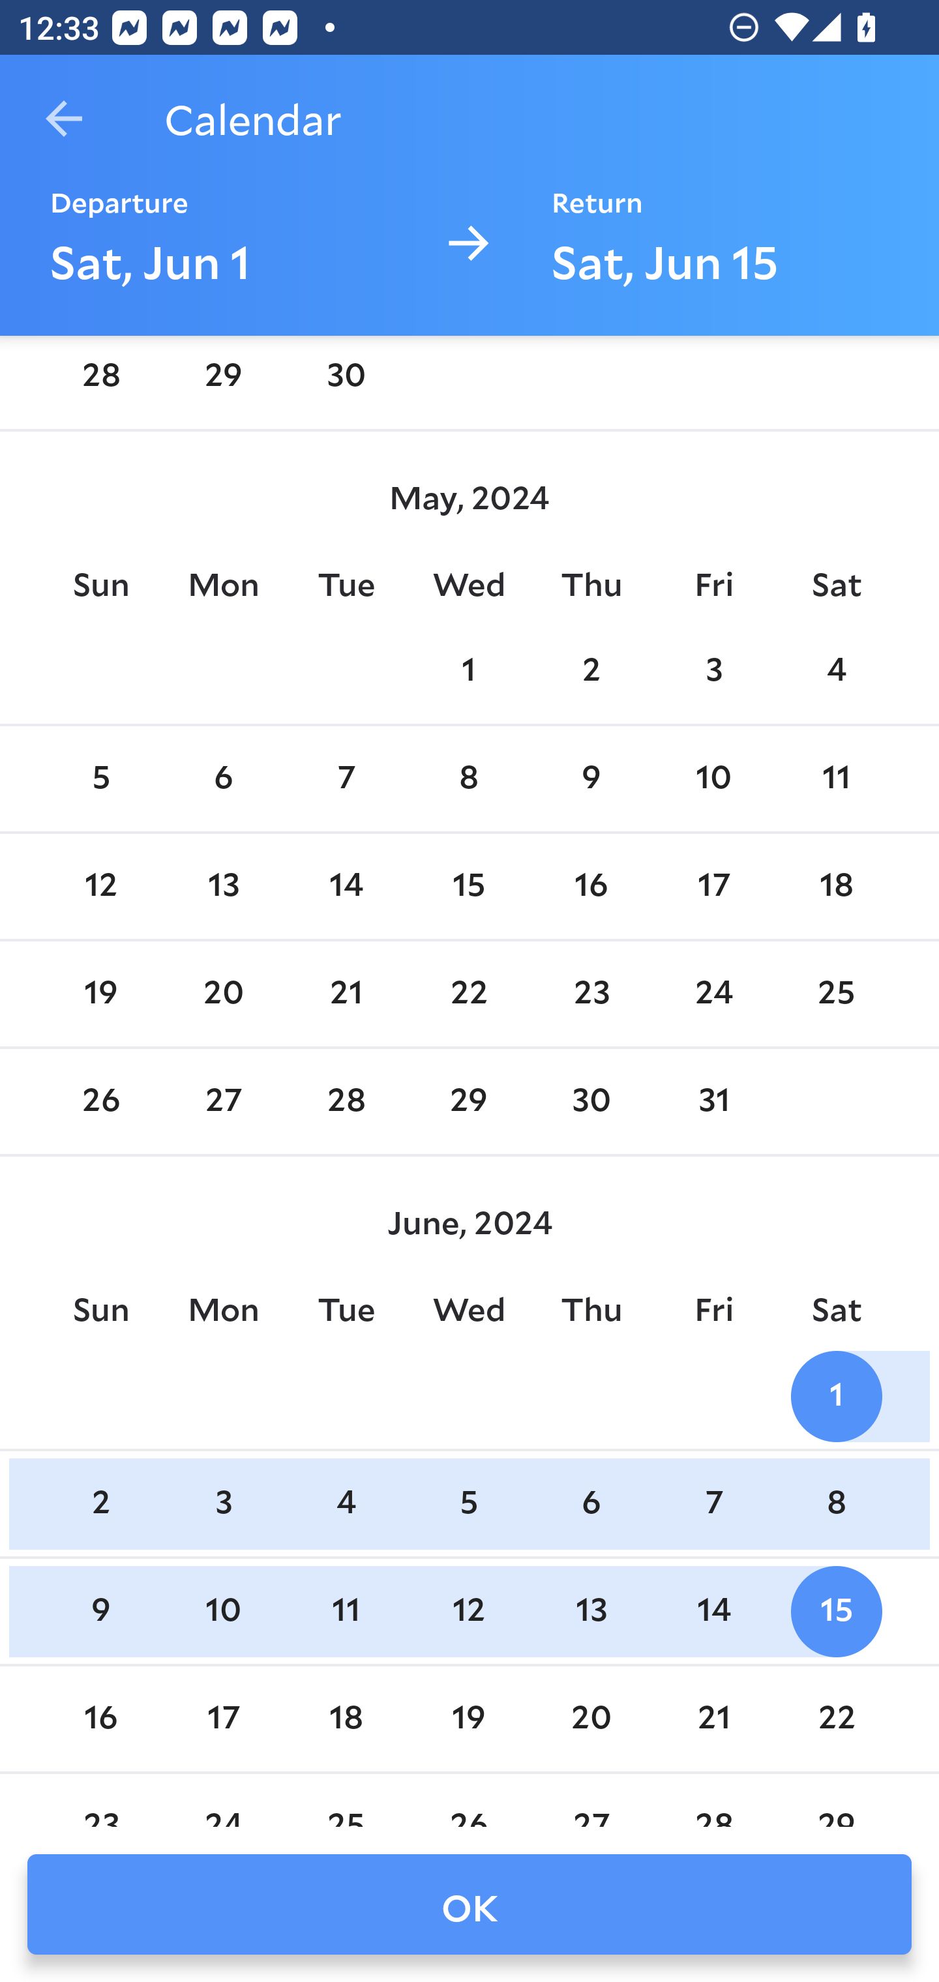 The width and height of the screenshot is (939, 1982). Describe the element at coordinates (100, 995) in the screenshot. I see `19` at that location.